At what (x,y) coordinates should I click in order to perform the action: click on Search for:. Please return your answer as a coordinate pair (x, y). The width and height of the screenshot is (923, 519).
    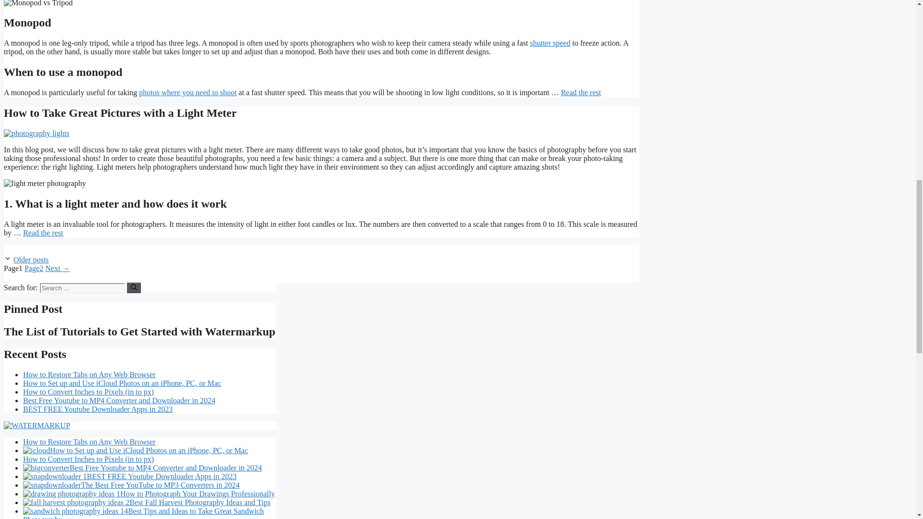
    Looking at the image, I should click on (82, 288).